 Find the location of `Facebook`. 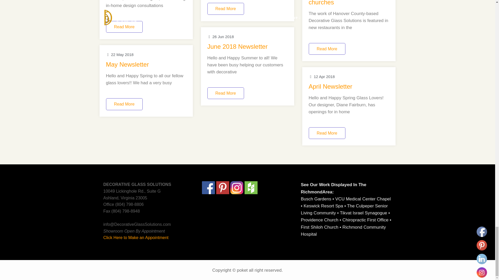

Facebook is located at coordinates (482, 232).